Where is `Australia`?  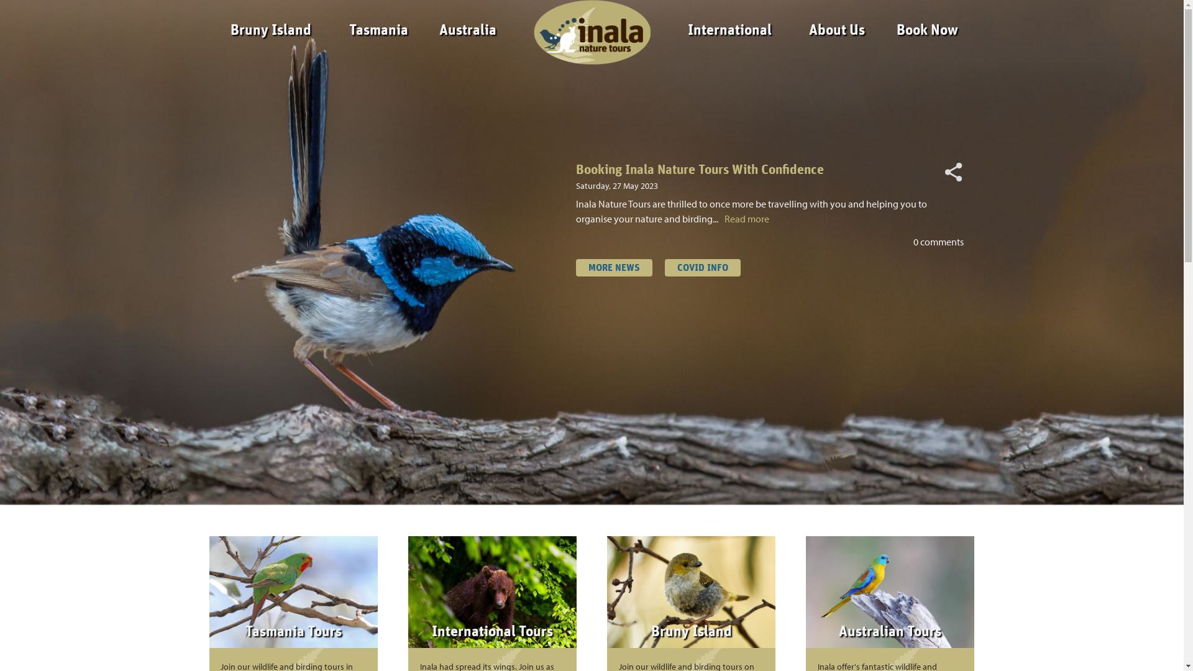
Australia is located at coordinates (71, 95).